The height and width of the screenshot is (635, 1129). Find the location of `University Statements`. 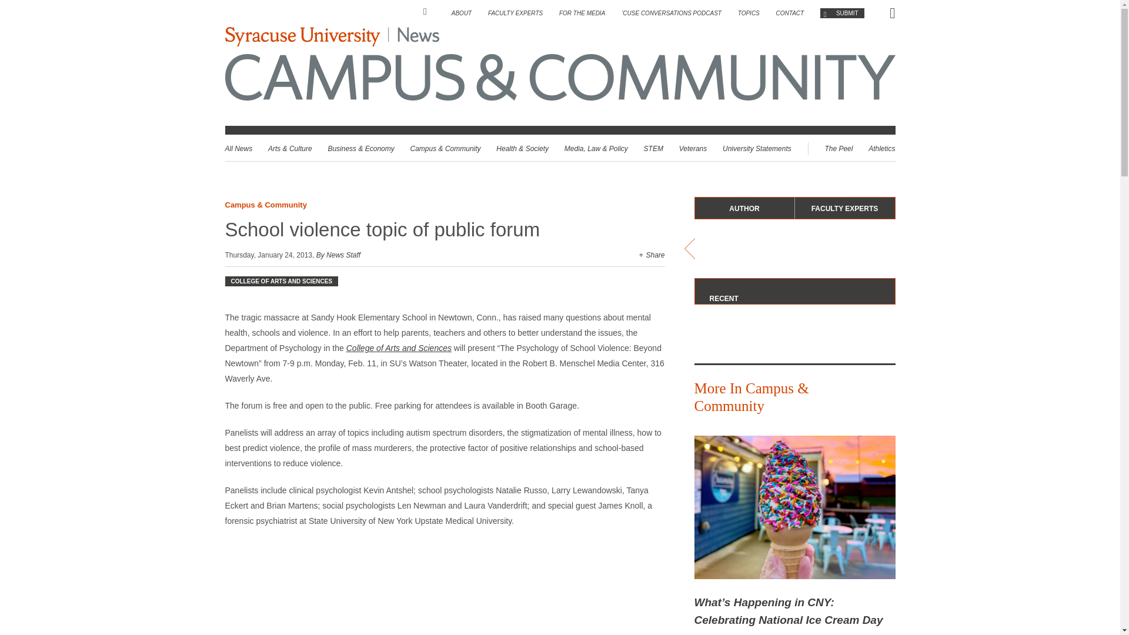

University Statements is located at coordinates (756, 149).